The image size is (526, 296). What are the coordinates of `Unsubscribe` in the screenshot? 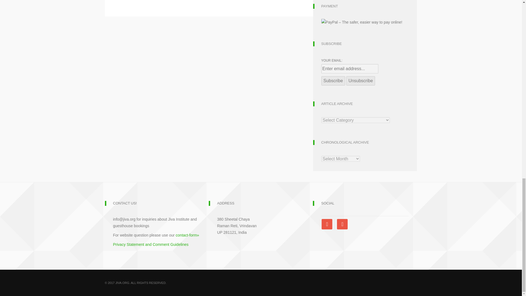 It's located at (361, 81).